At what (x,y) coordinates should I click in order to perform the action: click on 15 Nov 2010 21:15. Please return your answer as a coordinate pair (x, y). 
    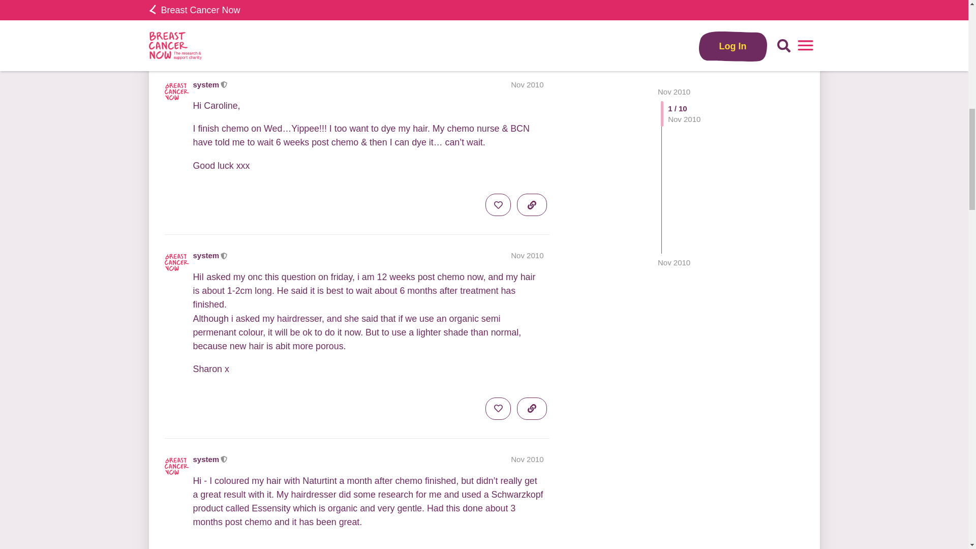
    Looking at the image, I should click on (229, 42).